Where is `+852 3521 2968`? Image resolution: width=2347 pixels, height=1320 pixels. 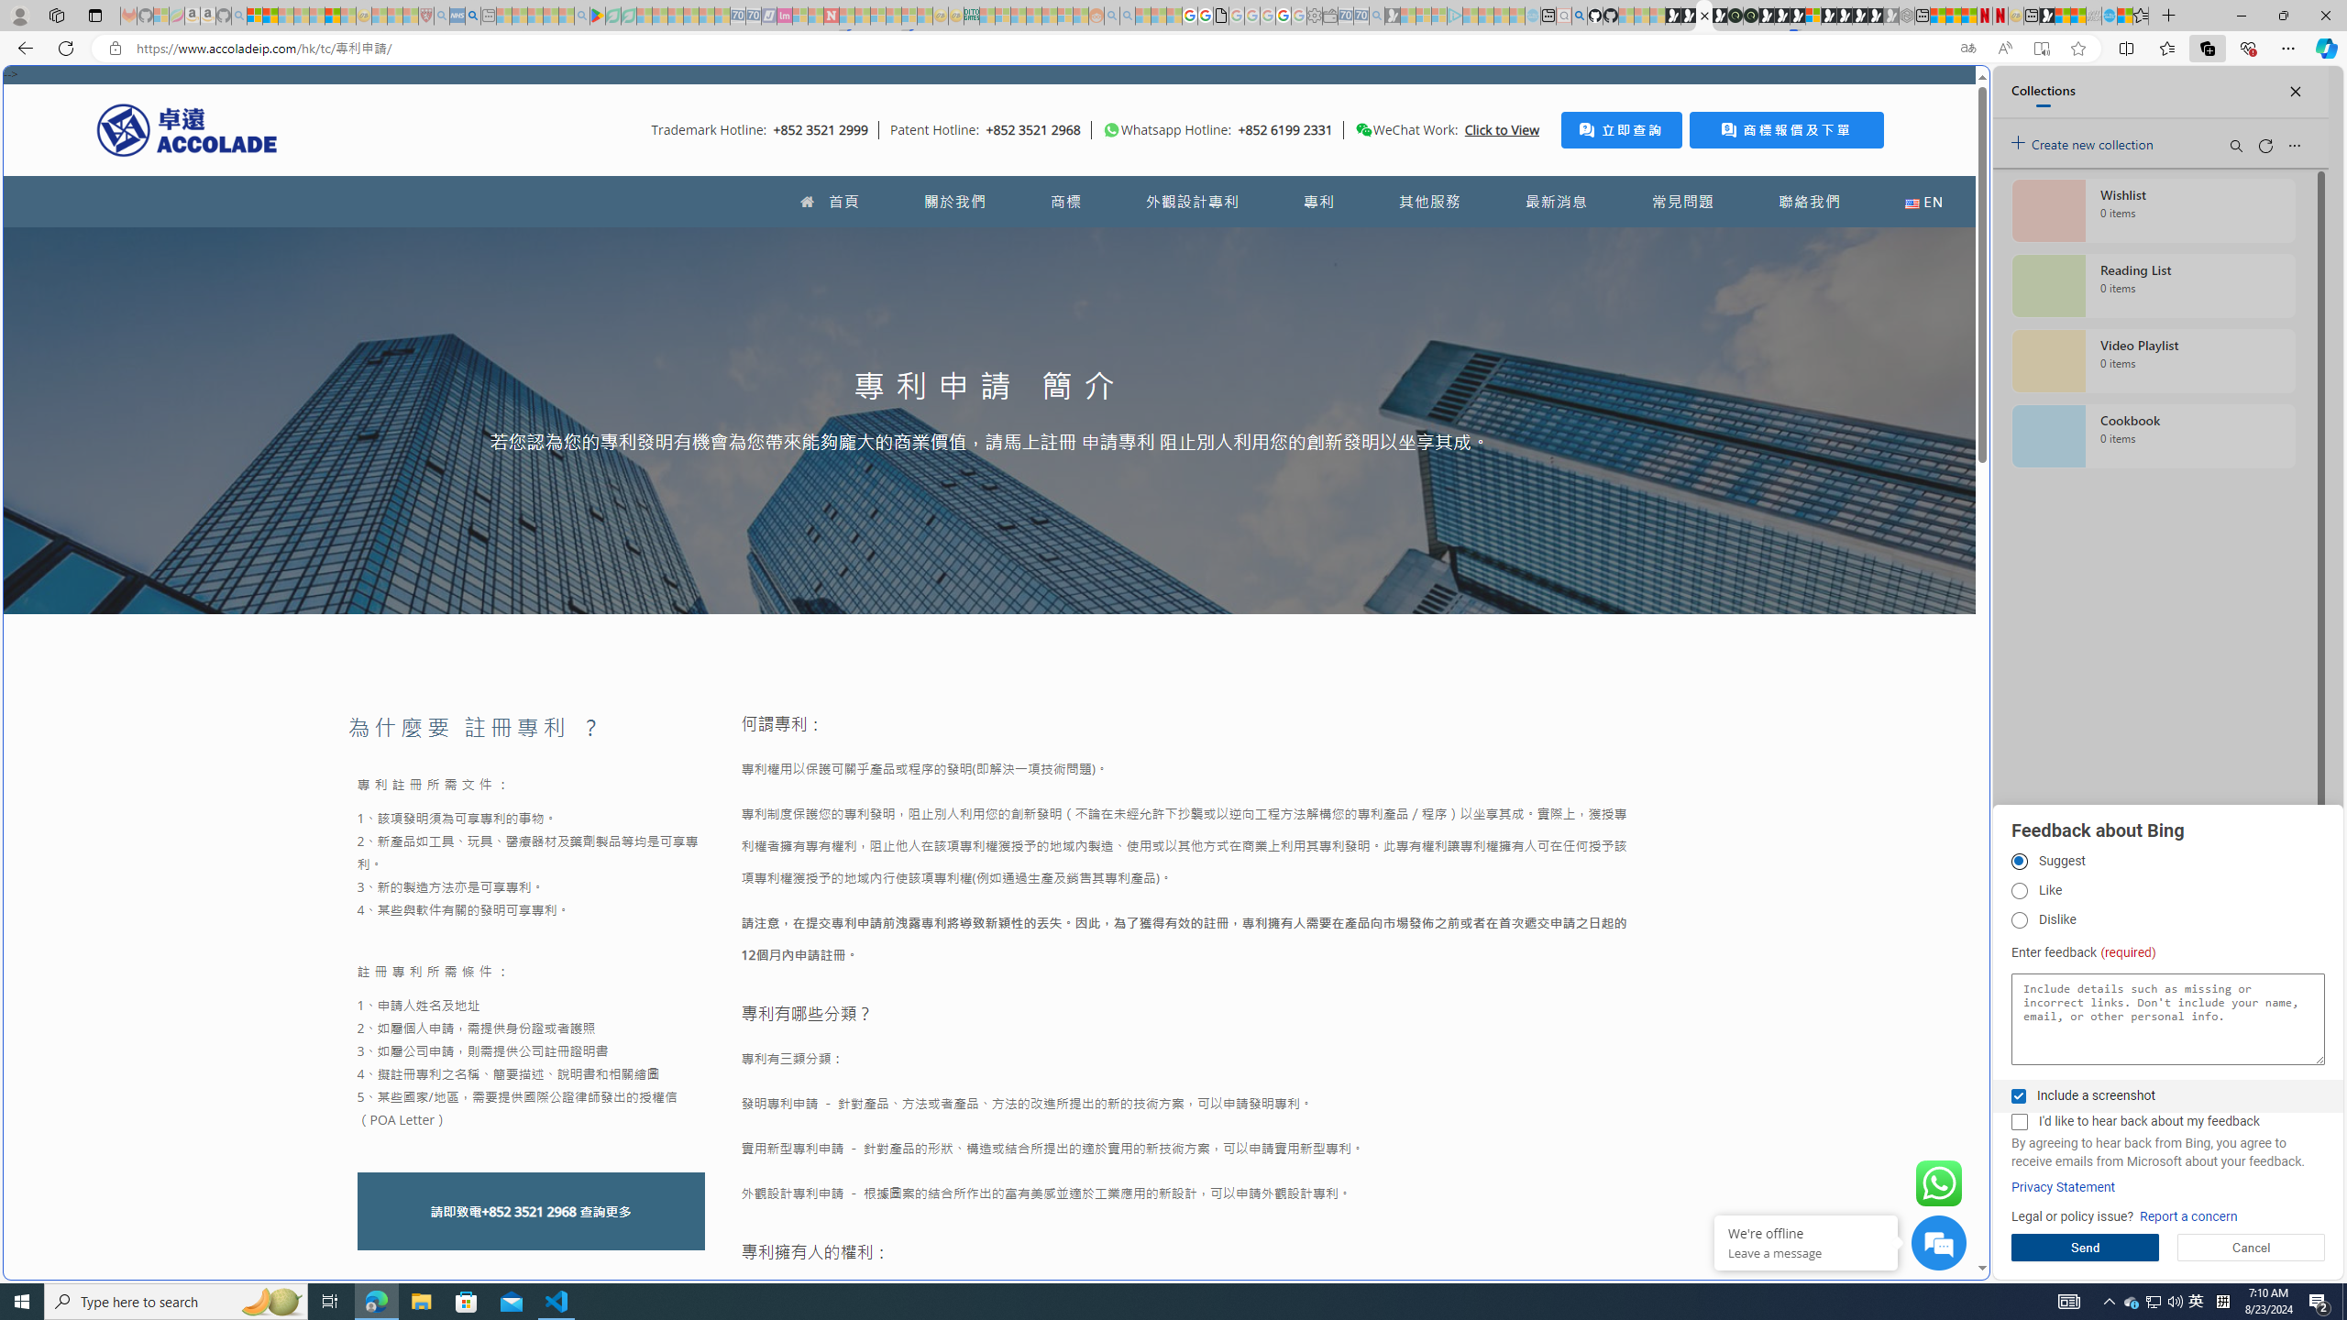 +852 3521 2968 is located at coordinates (528, 1212).